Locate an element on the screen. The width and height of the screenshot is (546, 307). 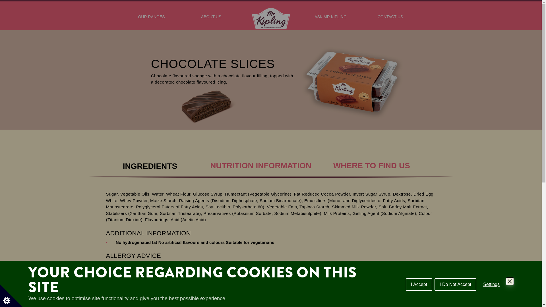
CONTACT US is located at coordinates (390, 20).